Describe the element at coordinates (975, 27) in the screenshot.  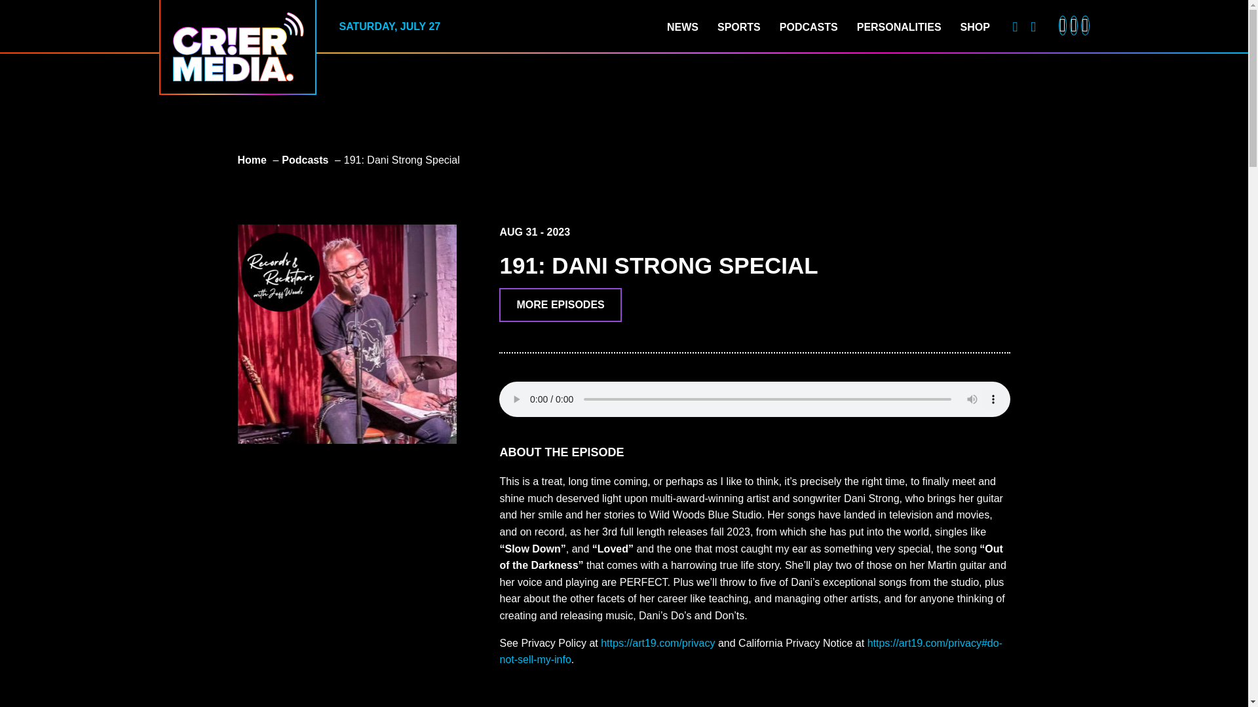
I see `SHOP` at that location.